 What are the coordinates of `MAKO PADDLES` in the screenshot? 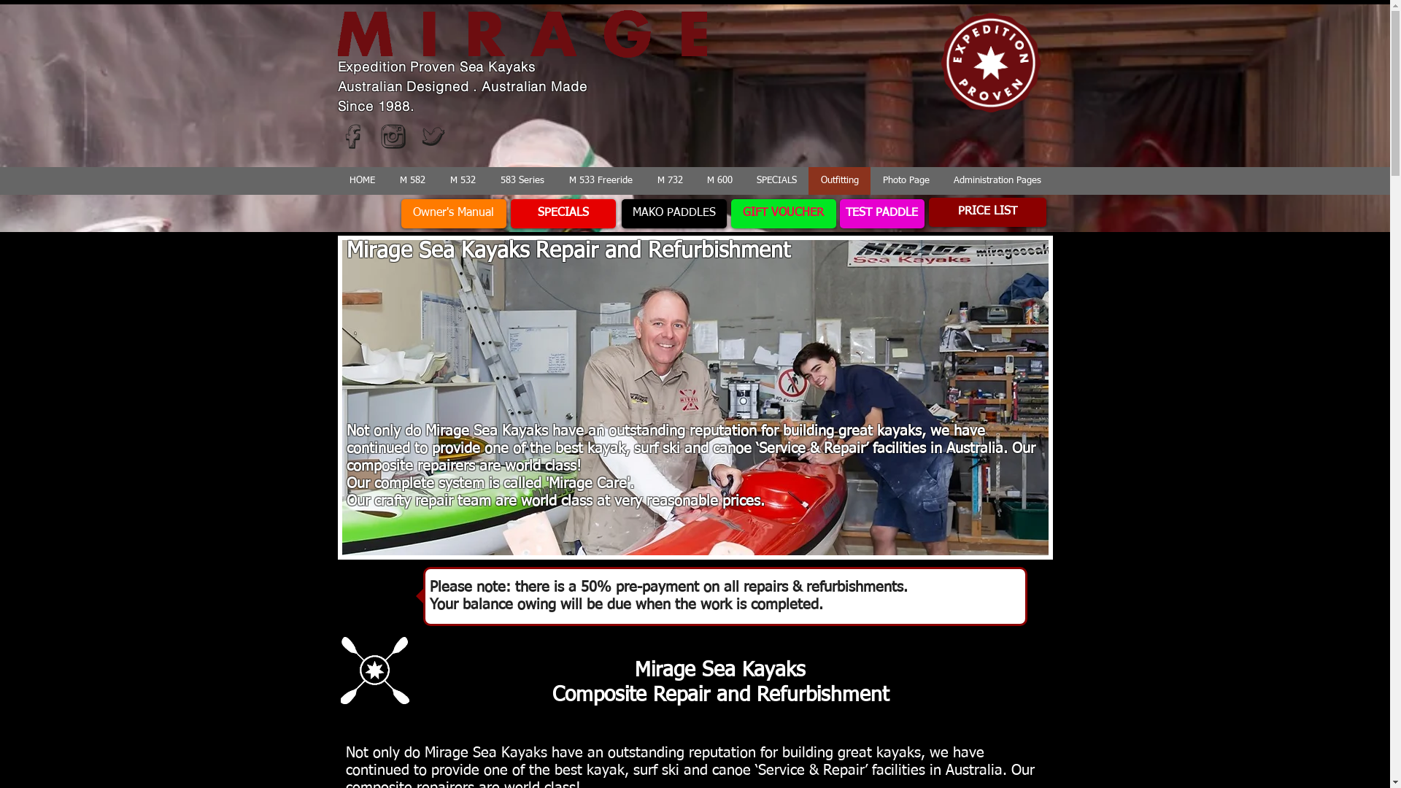 It's located at (674, 214).